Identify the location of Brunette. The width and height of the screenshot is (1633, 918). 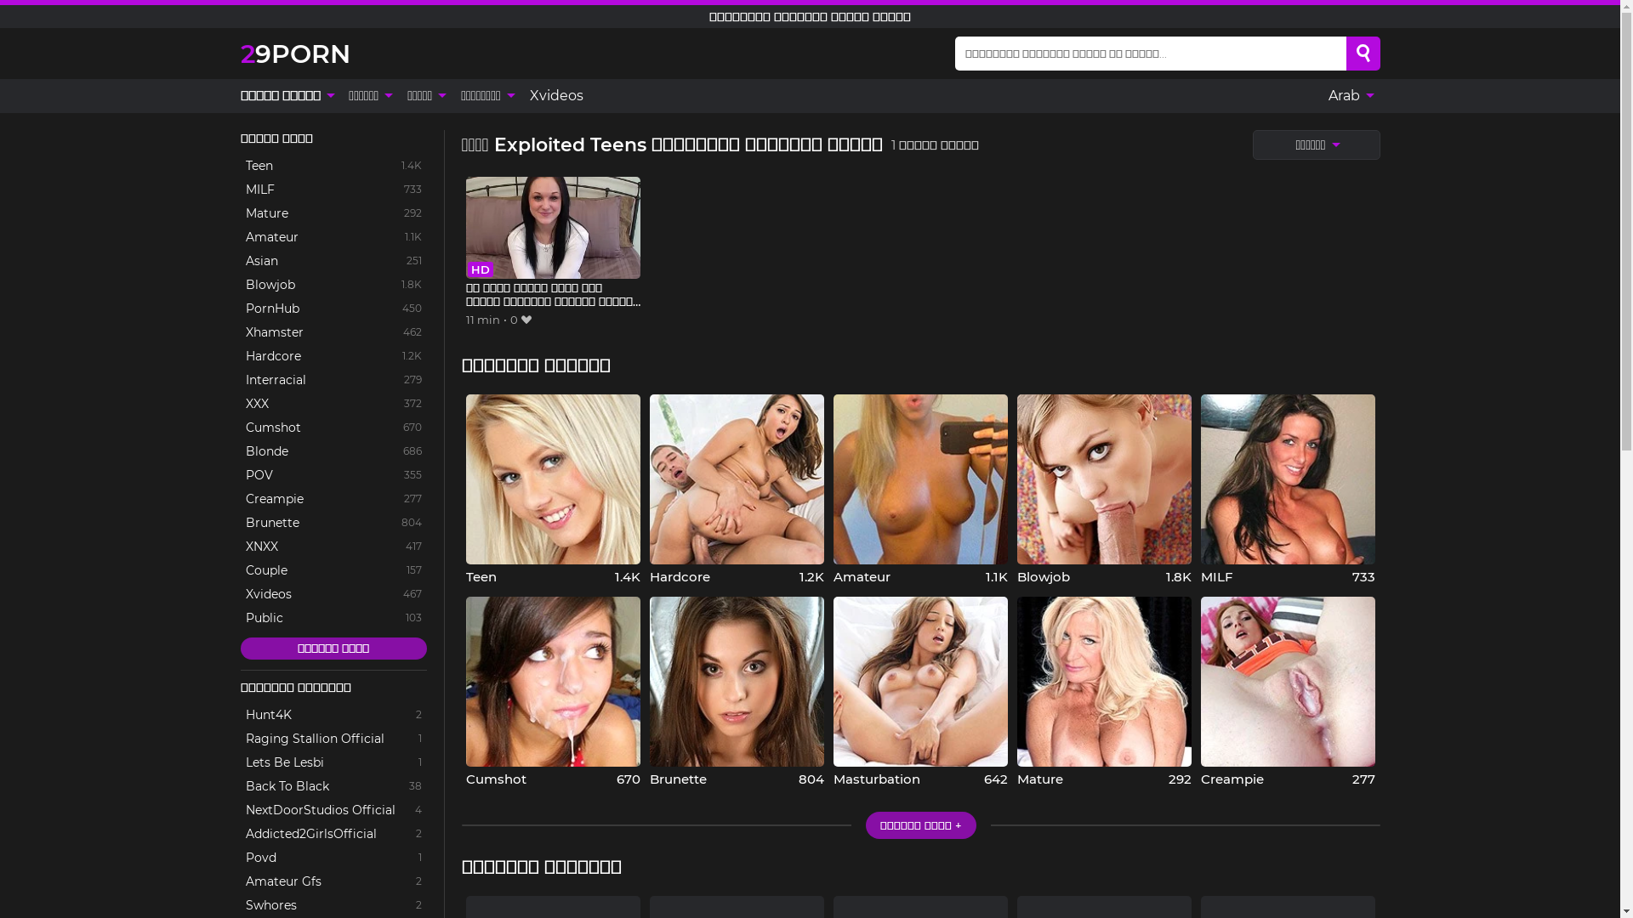
(737, 692).